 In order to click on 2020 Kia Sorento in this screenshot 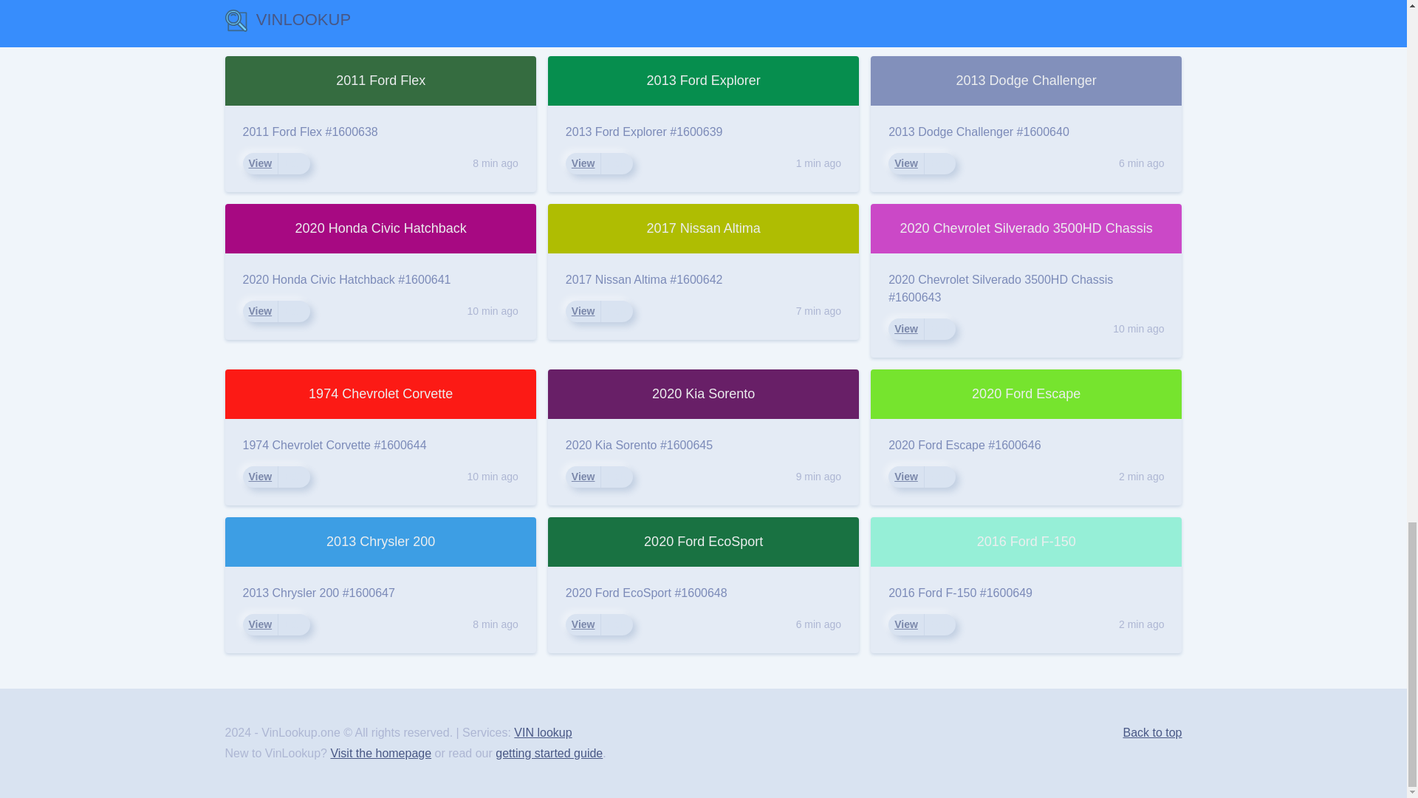, I will do `click(703, 395)`.